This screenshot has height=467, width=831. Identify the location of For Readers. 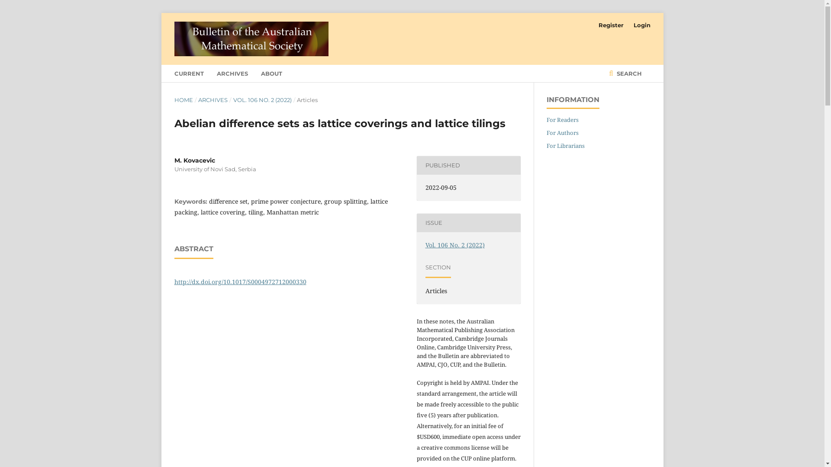
(562, 120).